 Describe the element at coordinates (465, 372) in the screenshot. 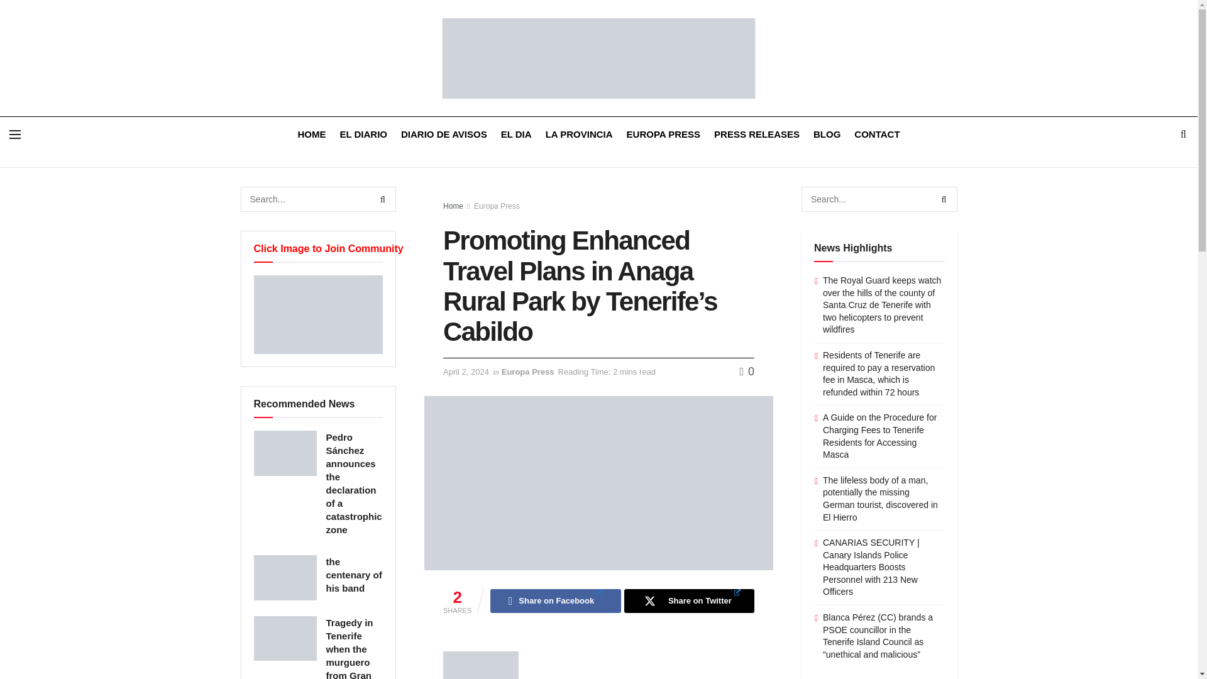

I see `April 2, 2024` at that location.